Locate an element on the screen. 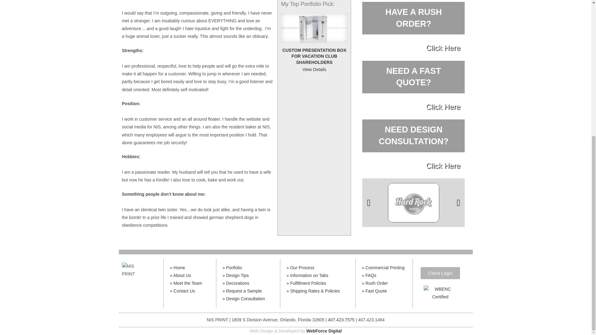 Image resolution: width=596 pixels, height=335 pixels. Home is located at coordinates (443, 107).